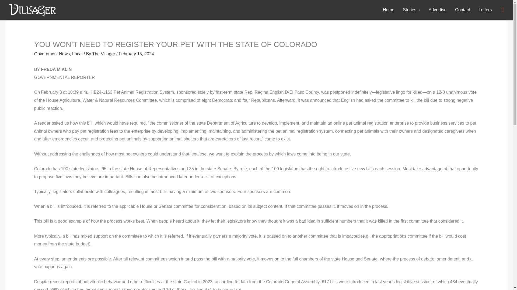  I want to click on Letters, so click(485, 10).